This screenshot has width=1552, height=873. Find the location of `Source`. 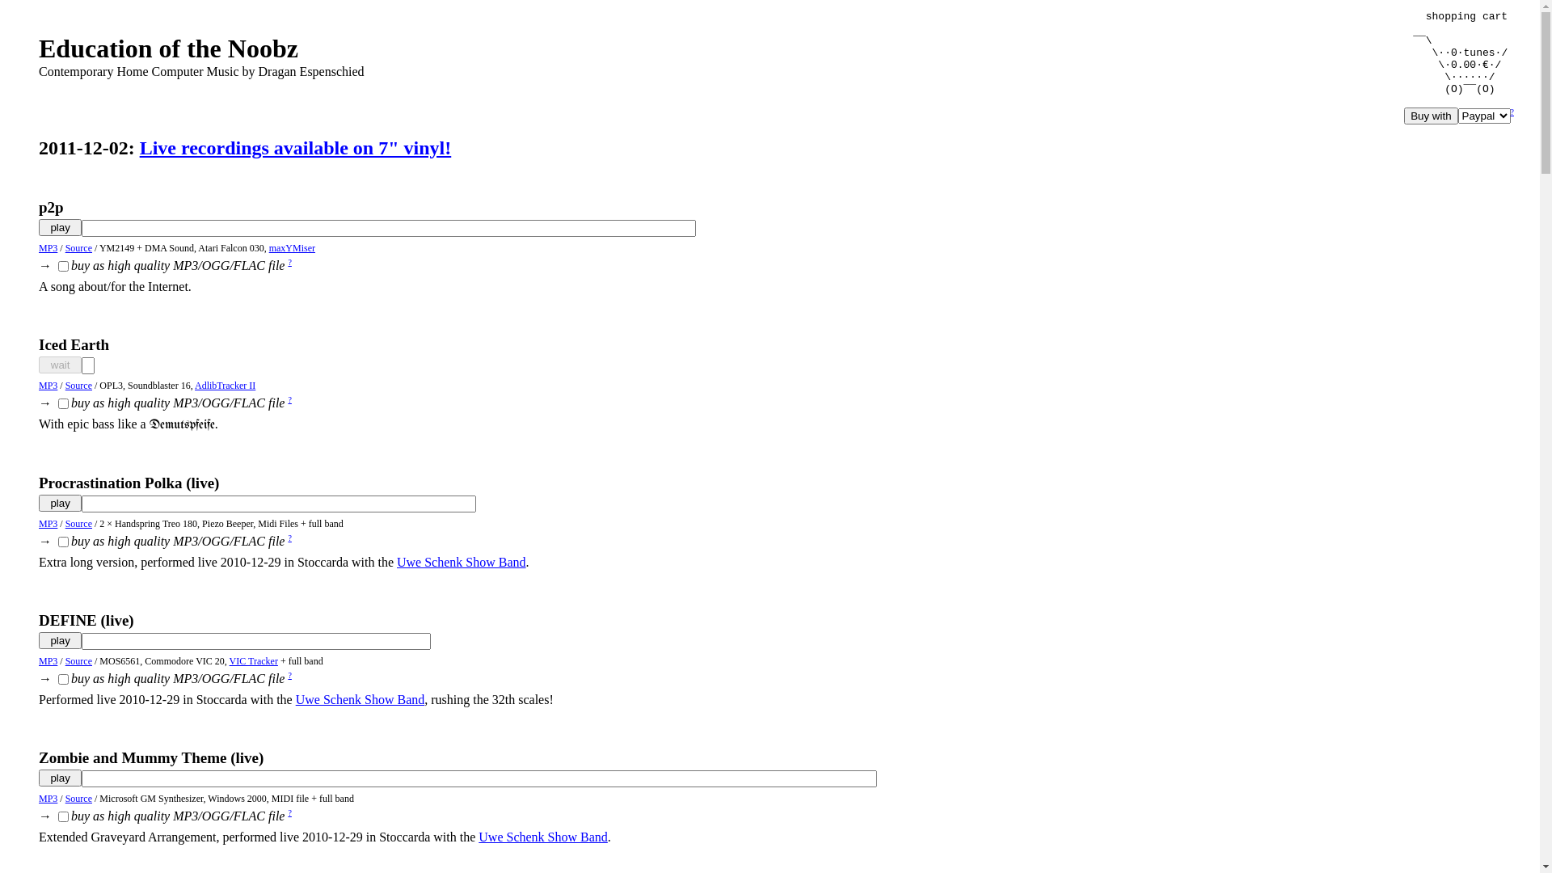

Source is located at coordinates (79, 799).